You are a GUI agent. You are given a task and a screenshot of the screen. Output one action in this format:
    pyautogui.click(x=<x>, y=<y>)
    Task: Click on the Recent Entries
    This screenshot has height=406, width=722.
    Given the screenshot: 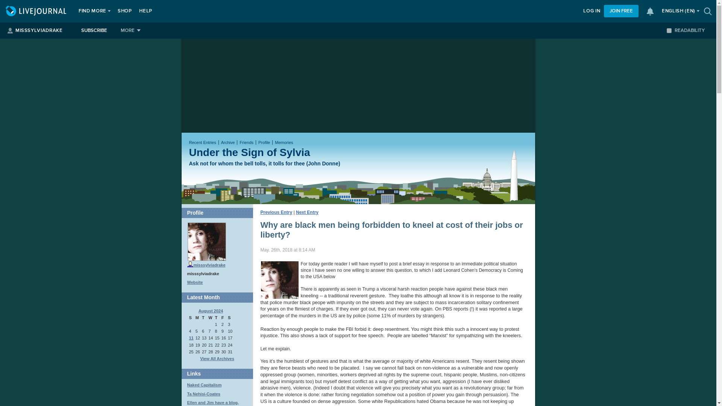 What is the action you would take?
    pyautogui.click(x=202, y=142)
    